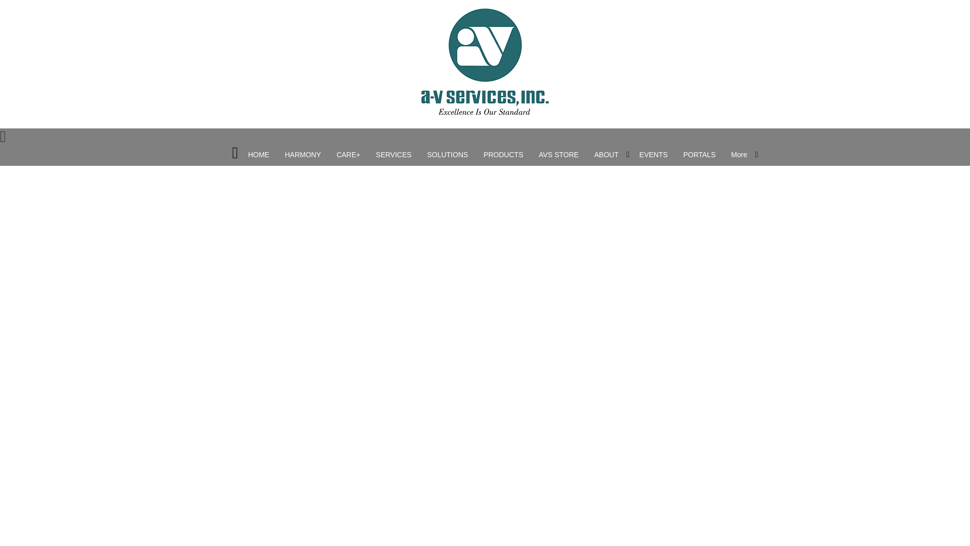 This screenshot has width=970, height=546. Describe the element at coordinates (739, 155) in the screenshot. I see `More` at that location.